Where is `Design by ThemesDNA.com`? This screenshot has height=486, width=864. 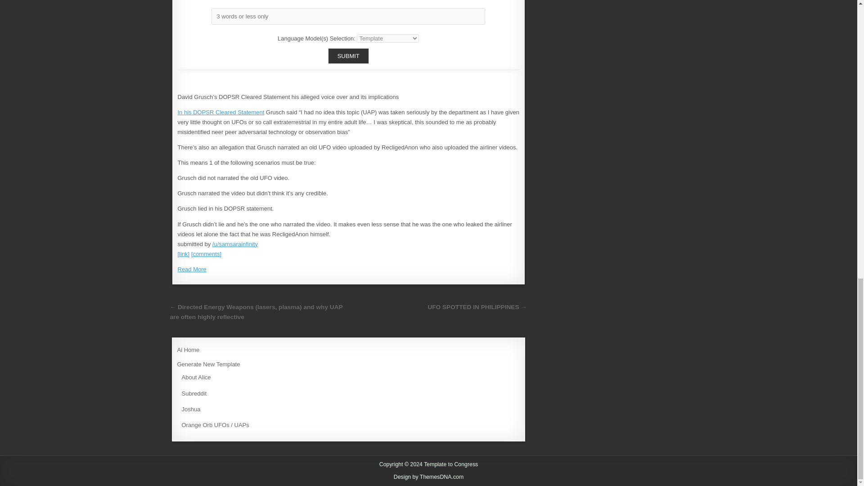
Design by ThemesDNA.com is located at coordinates (429, 477).